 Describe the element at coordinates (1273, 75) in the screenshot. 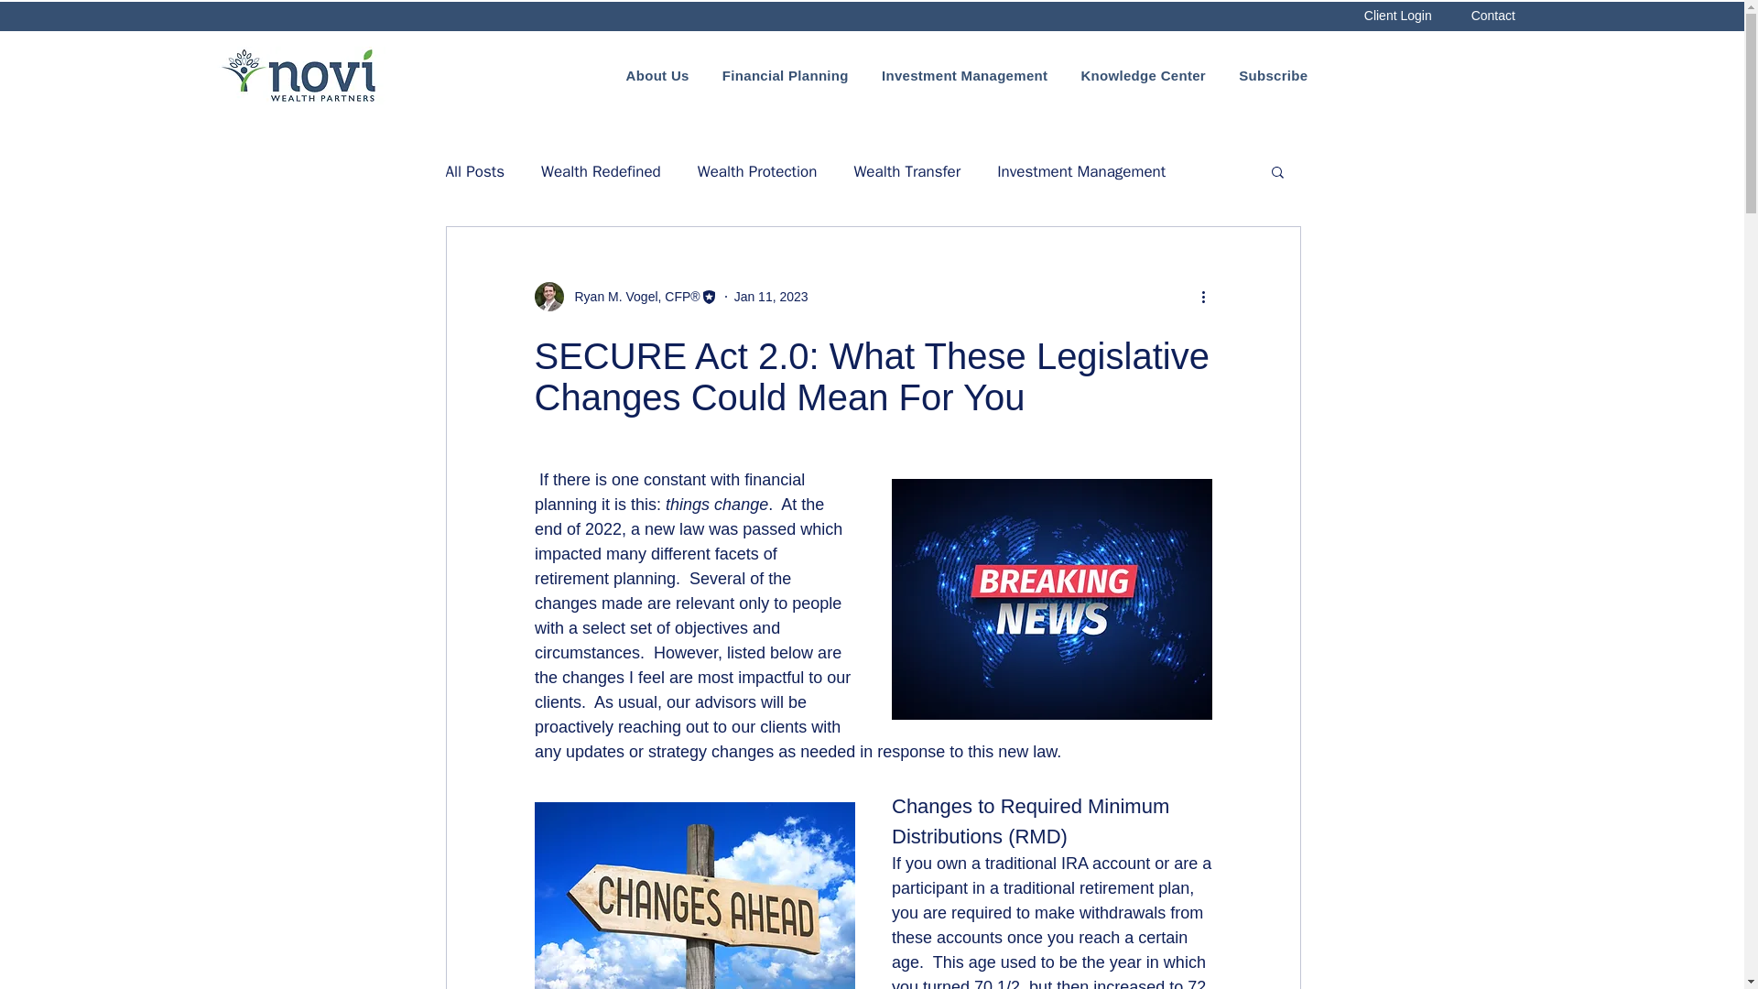

I see `Subscribe` at that location.